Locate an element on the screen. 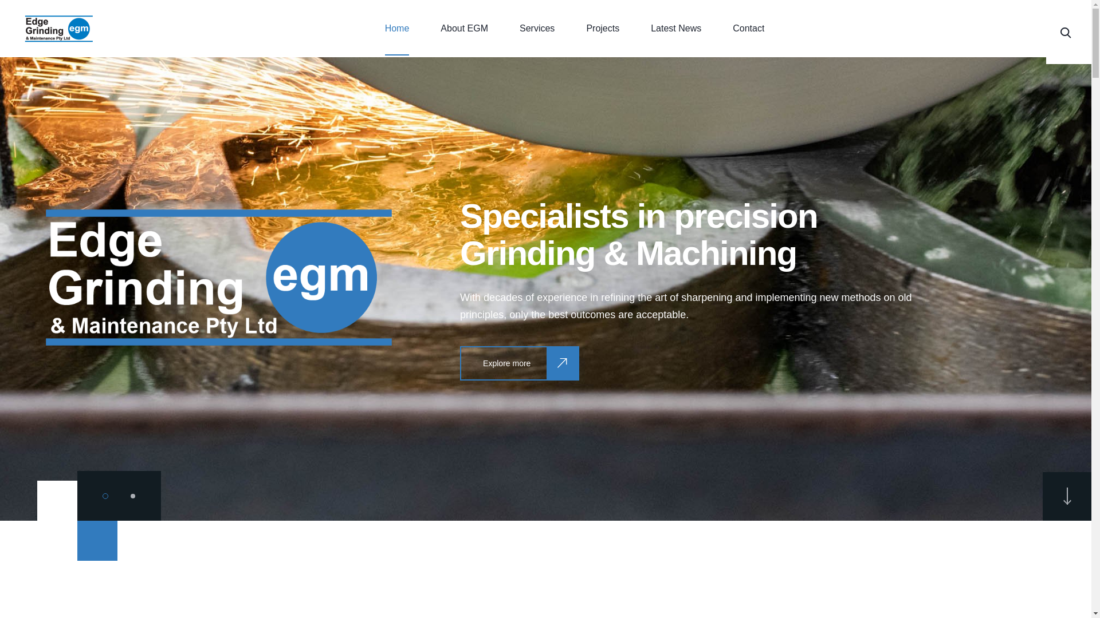  Explore more is located at coordinates (520, 363).